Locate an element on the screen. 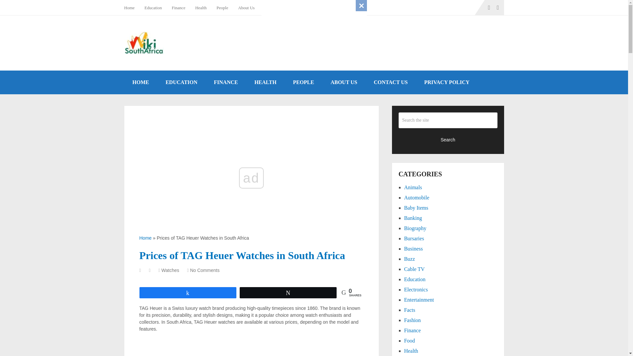 Image resolution: width=633 pixels, height=356 pixels. PRIVACY POLICY is located at coordinates (447, 82).